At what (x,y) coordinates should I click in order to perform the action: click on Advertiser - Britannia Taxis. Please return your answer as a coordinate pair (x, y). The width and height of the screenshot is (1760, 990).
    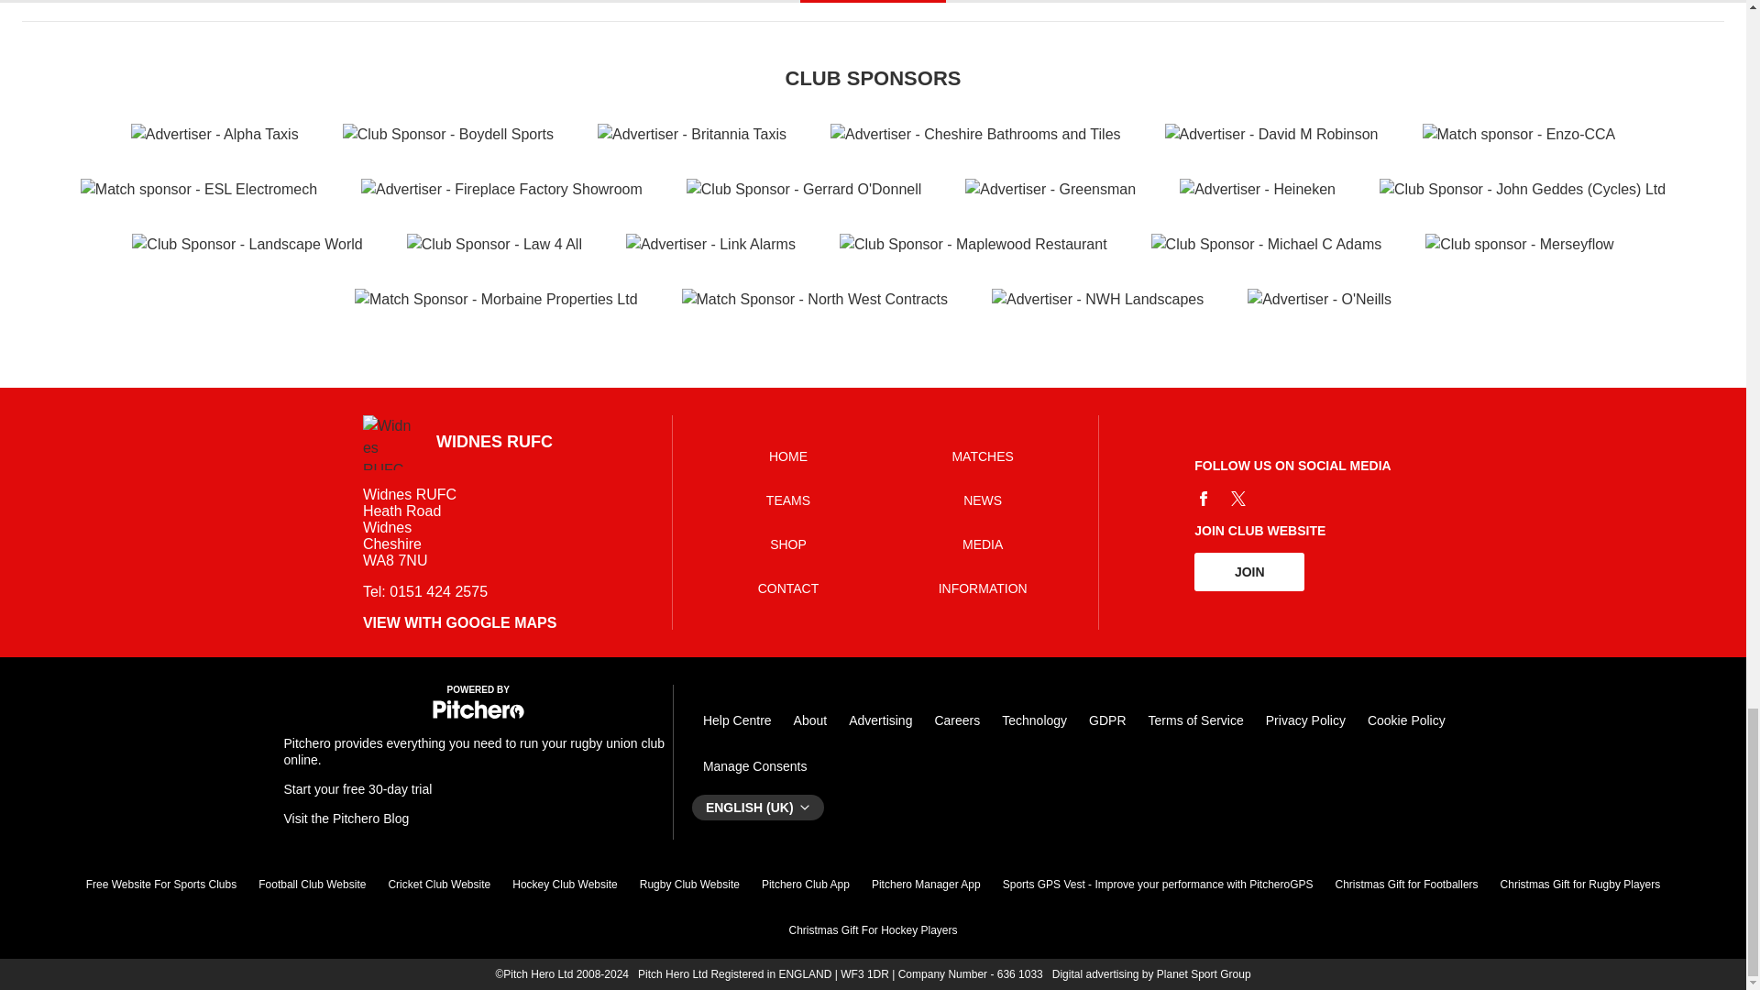
    Looking at the image, I should click on (692, 134).